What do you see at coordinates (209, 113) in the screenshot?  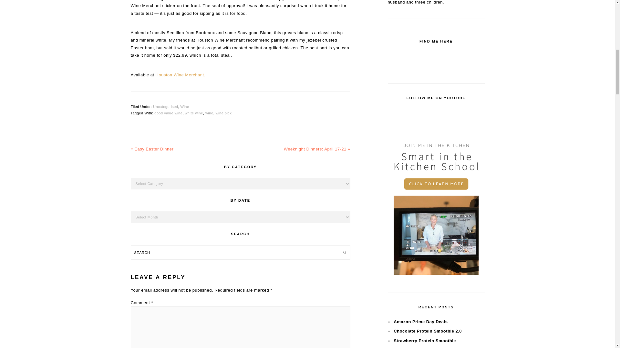 I see `wine` at bounding box center [209, 113].